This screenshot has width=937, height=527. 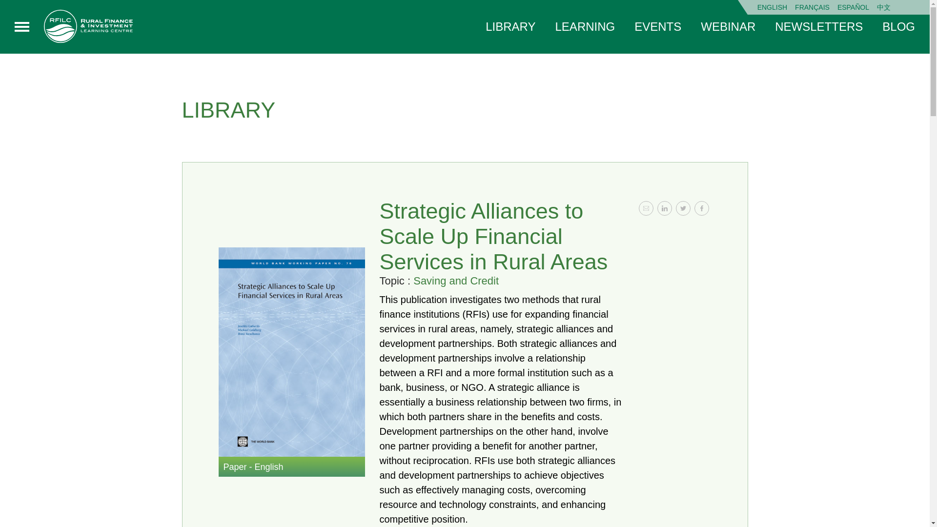 I want to click on EVENTS, so click(x=657, y=26).